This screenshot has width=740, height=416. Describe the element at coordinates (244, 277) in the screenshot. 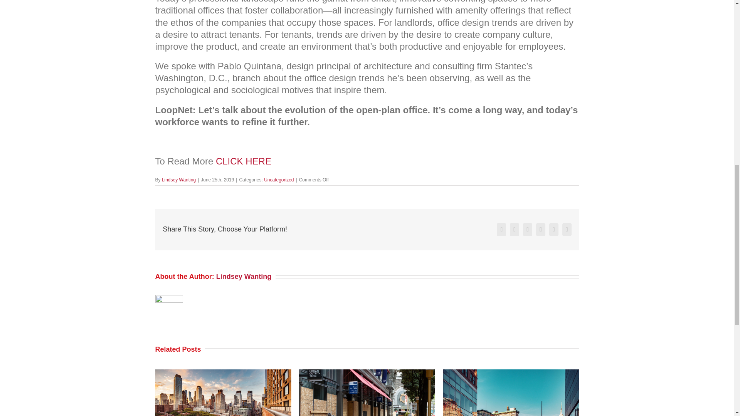

I see `Lindsey Wanting` at that location.